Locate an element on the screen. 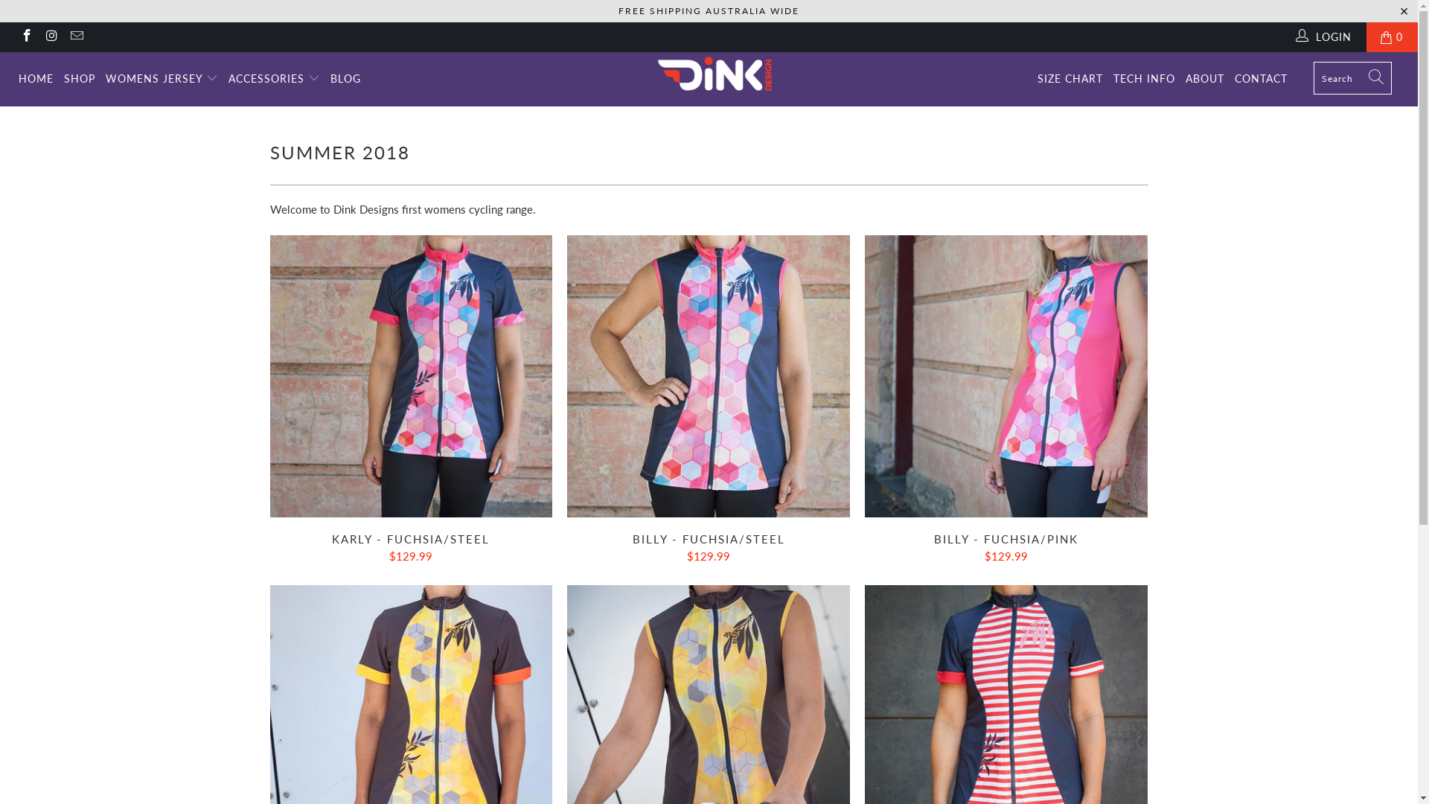  LOGIN is located at coordinates (1325, 37).